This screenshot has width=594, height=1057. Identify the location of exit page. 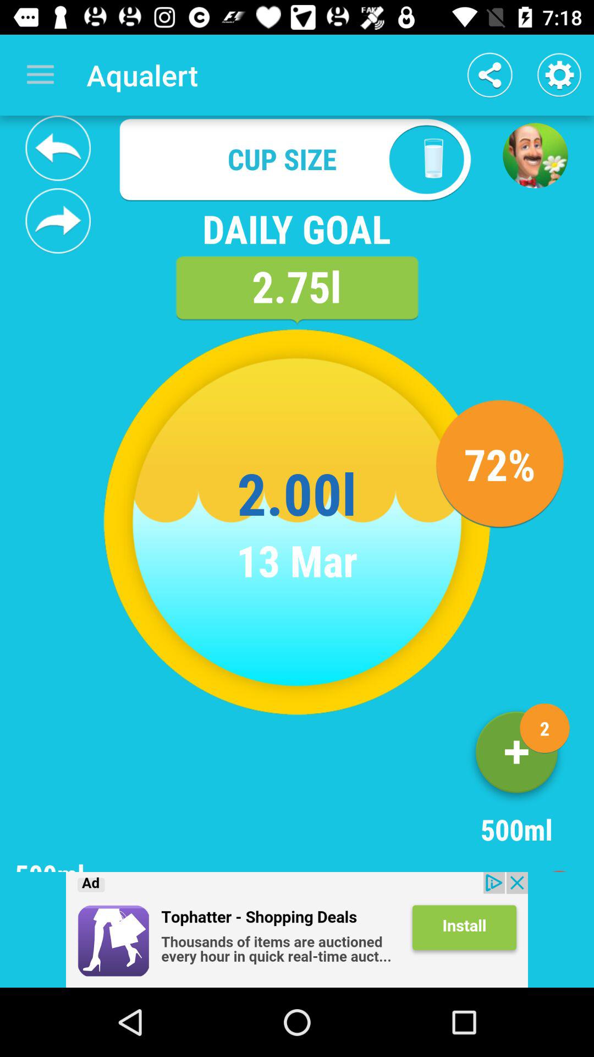
(566, 864).